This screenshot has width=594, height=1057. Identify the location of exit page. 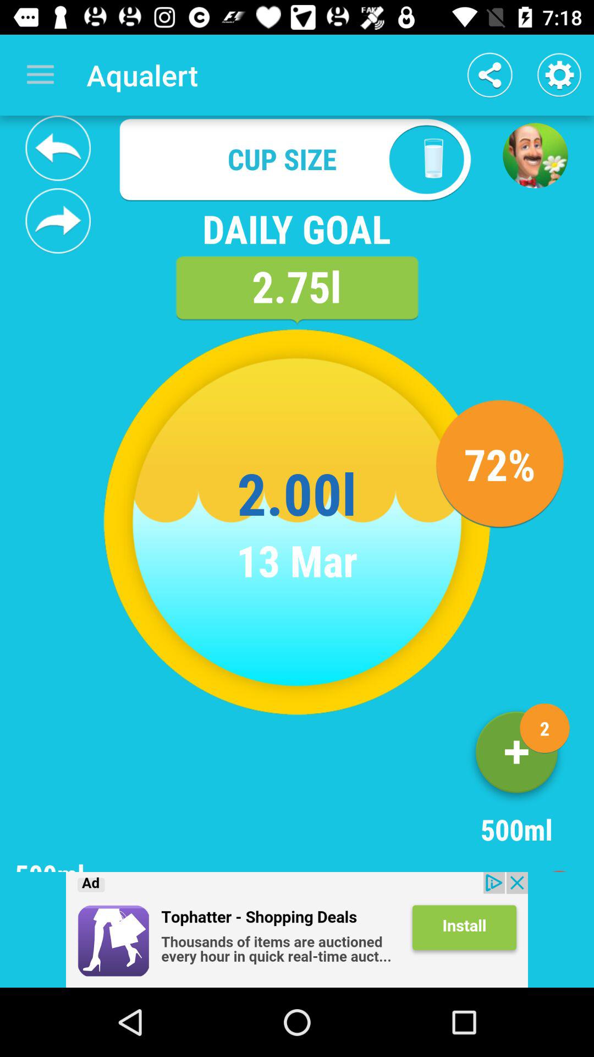
(566, 864).